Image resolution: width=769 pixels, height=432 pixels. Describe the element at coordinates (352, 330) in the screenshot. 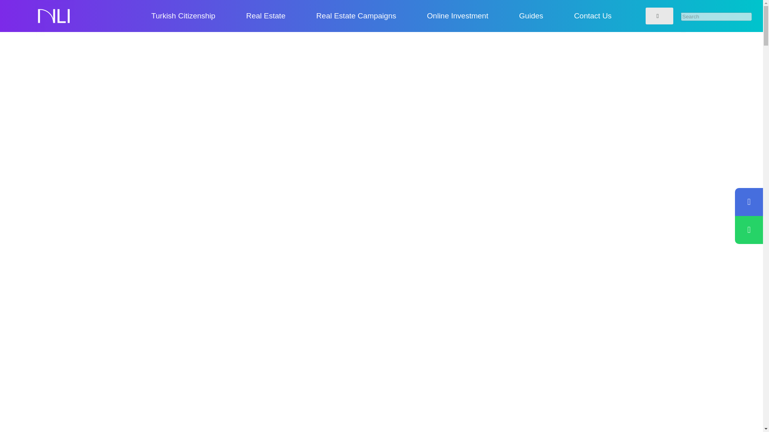

I see `Instagram` at that location.